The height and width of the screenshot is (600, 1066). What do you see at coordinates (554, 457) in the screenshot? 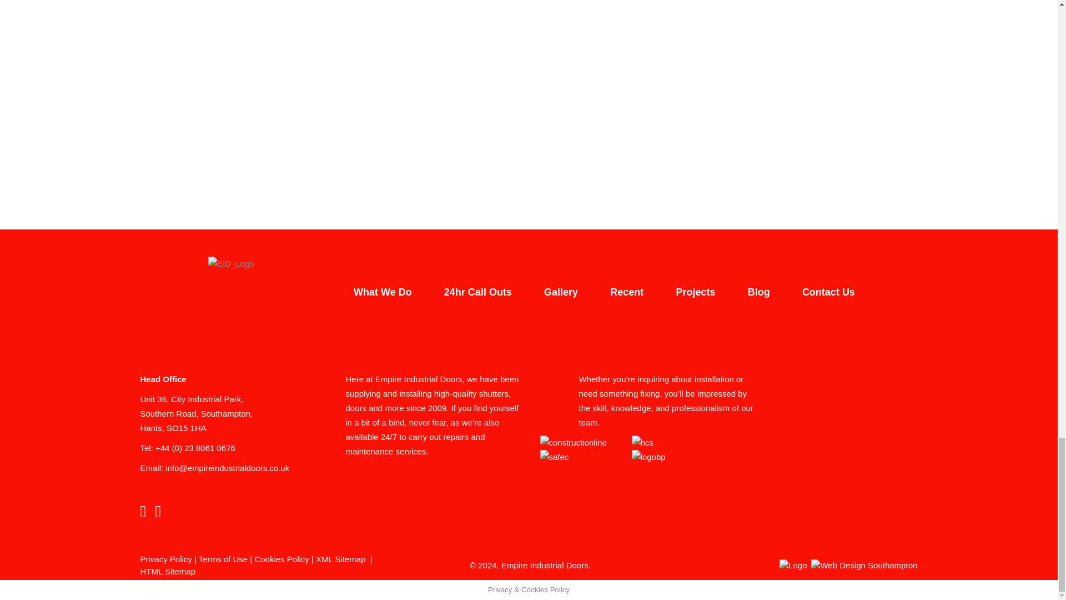
I see `safec-min` at bounding box center [554, 457].